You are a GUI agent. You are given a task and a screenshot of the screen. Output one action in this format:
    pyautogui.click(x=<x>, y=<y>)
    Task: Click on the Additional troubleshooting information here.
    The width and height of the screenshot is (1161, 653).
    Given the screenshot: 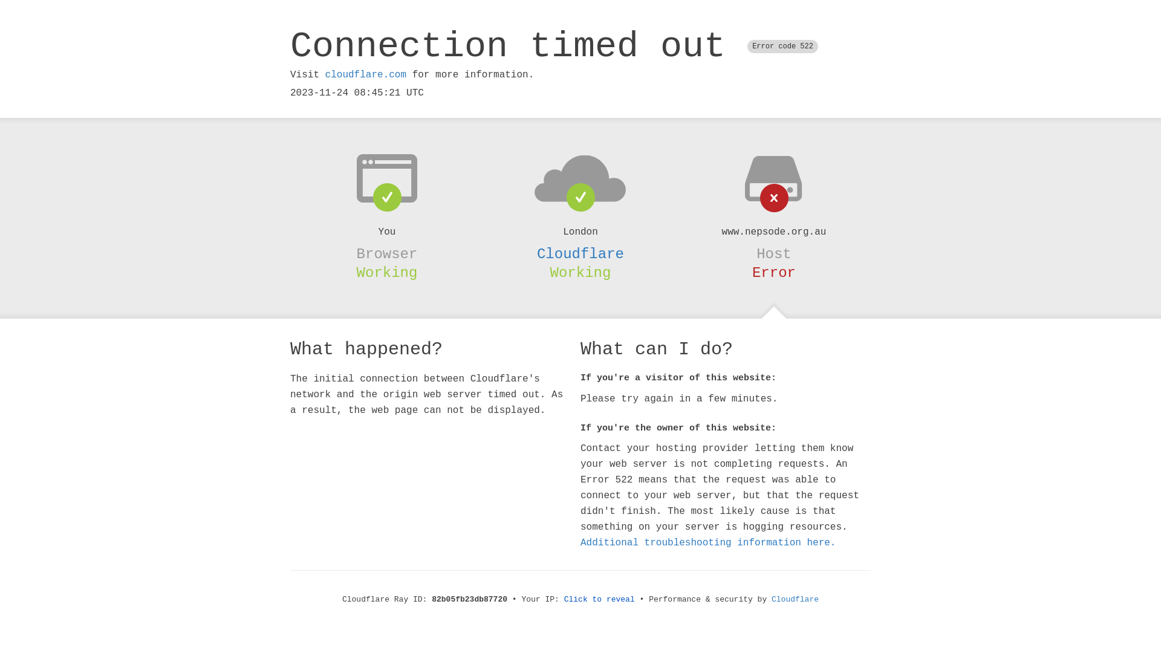 What is the action you would take?
    pyautogui.click(x=708, y=543)
    